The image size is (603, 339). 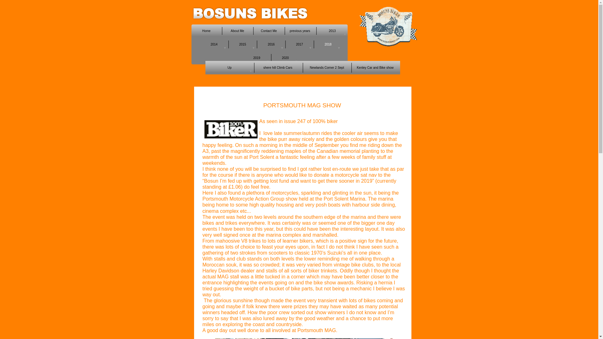 What do you see at coordinates (327, 67) in the screenshot?
I see `Newlands Corner 2 Sept` at bounding box center [327, 67].